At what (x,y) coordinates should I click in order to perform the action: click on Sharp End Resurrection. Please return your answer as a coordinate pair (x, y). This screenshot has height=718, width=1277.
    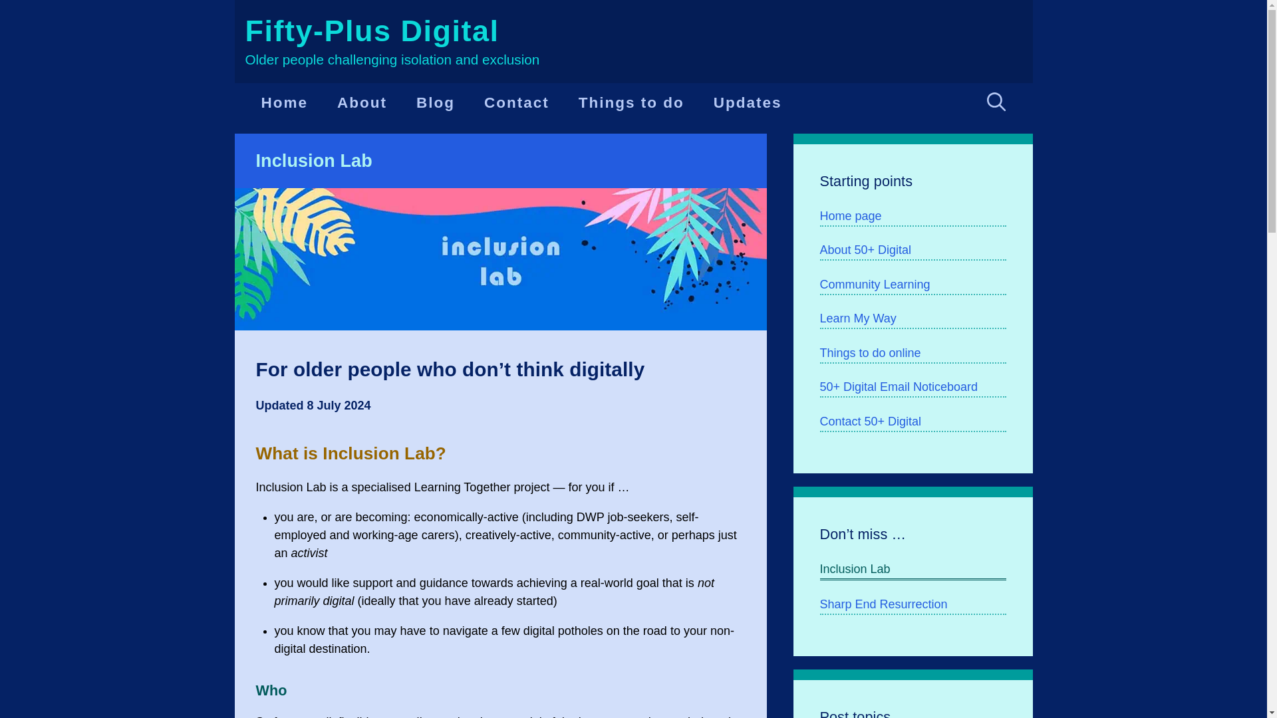
    Looking at the image, I should click on (913, 605).